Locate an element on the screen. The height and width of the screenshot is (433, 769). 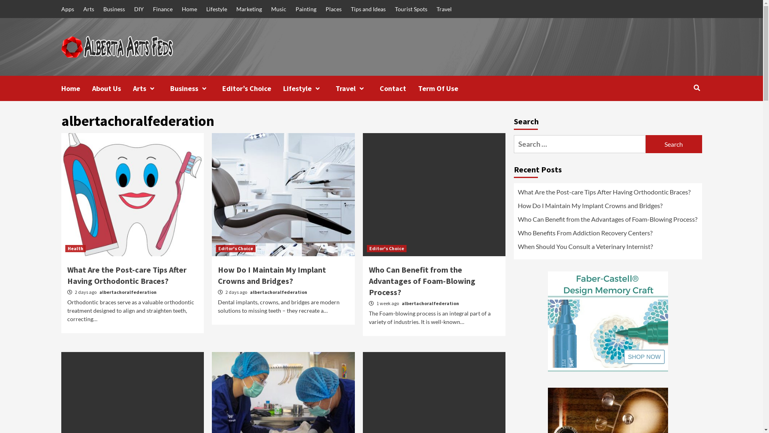
Search is located at coordinates (678, 114).